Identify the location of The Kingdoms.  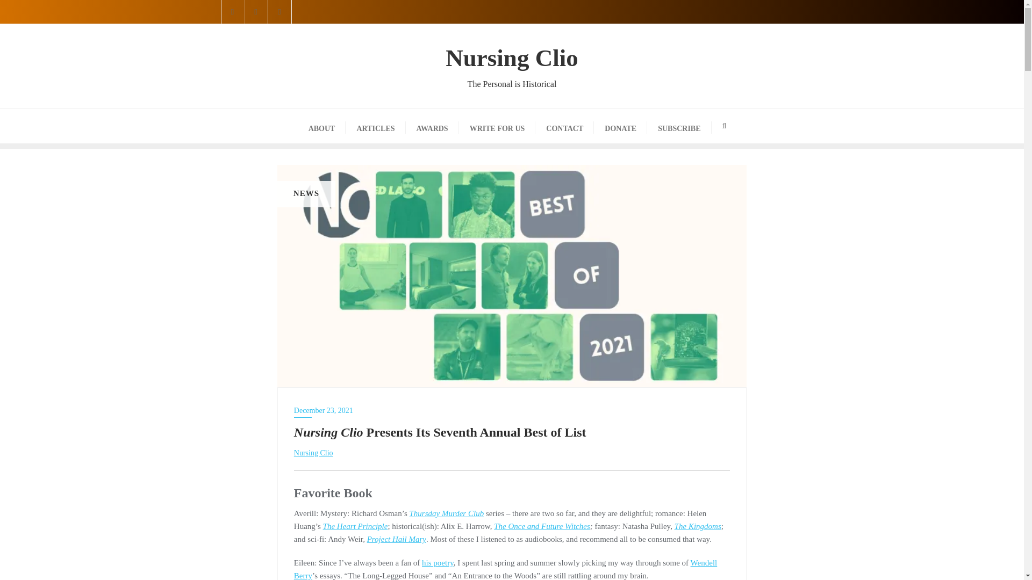
(620, 126).